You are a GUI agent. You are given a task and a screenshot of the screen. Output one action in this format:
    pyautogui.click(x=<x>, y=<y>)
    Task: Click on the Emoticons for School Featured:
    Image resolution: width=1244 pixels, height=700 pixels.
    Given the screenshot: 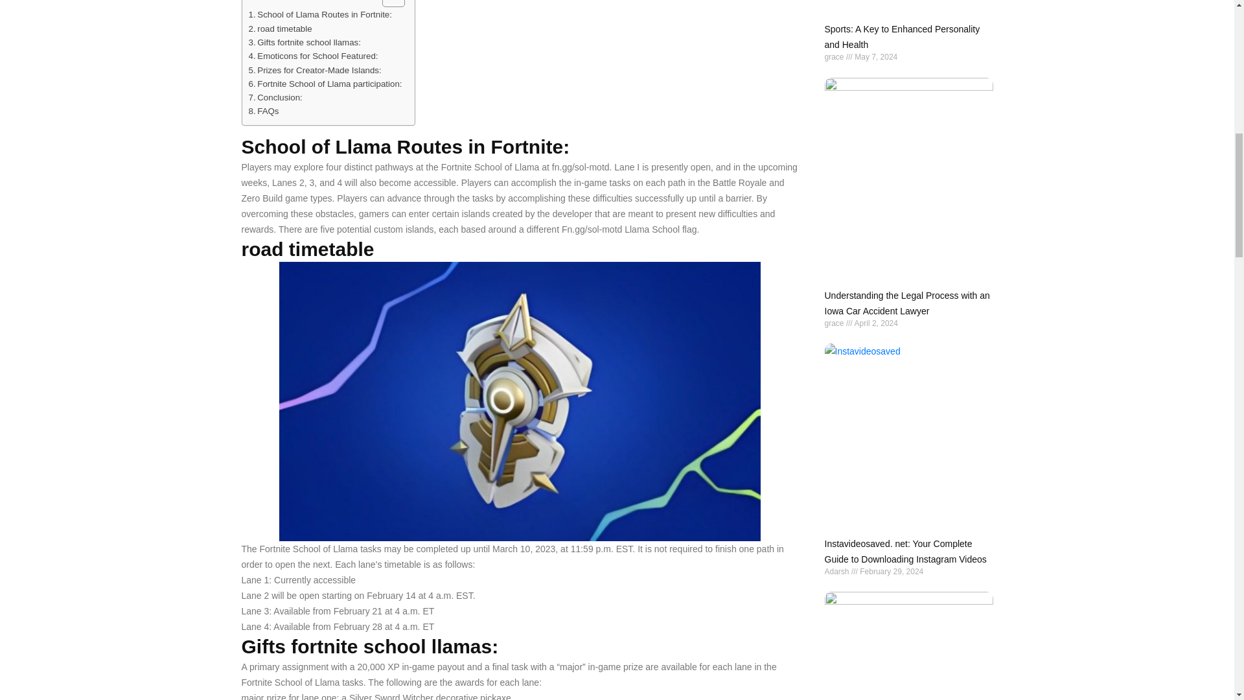 What is the action you would take?
    pyautogui.click(x=314, y=56)
    